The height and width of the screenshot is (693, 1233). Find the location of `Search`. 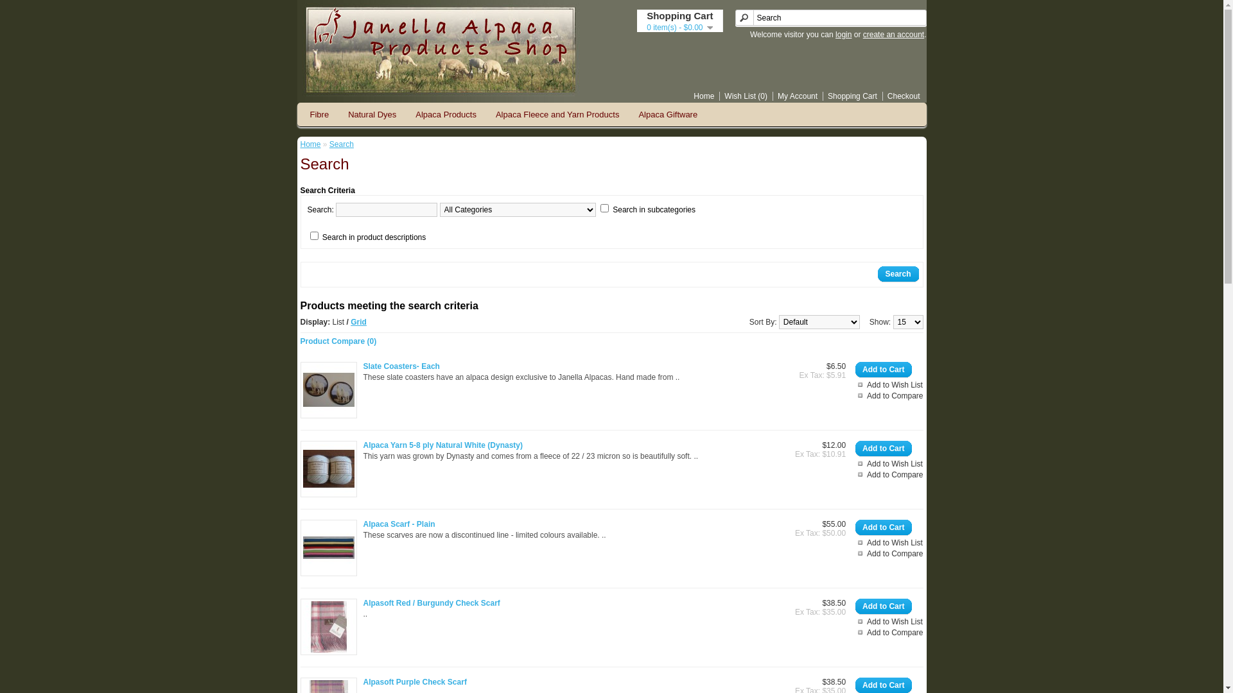

Search is located at coordinates (830, 18).